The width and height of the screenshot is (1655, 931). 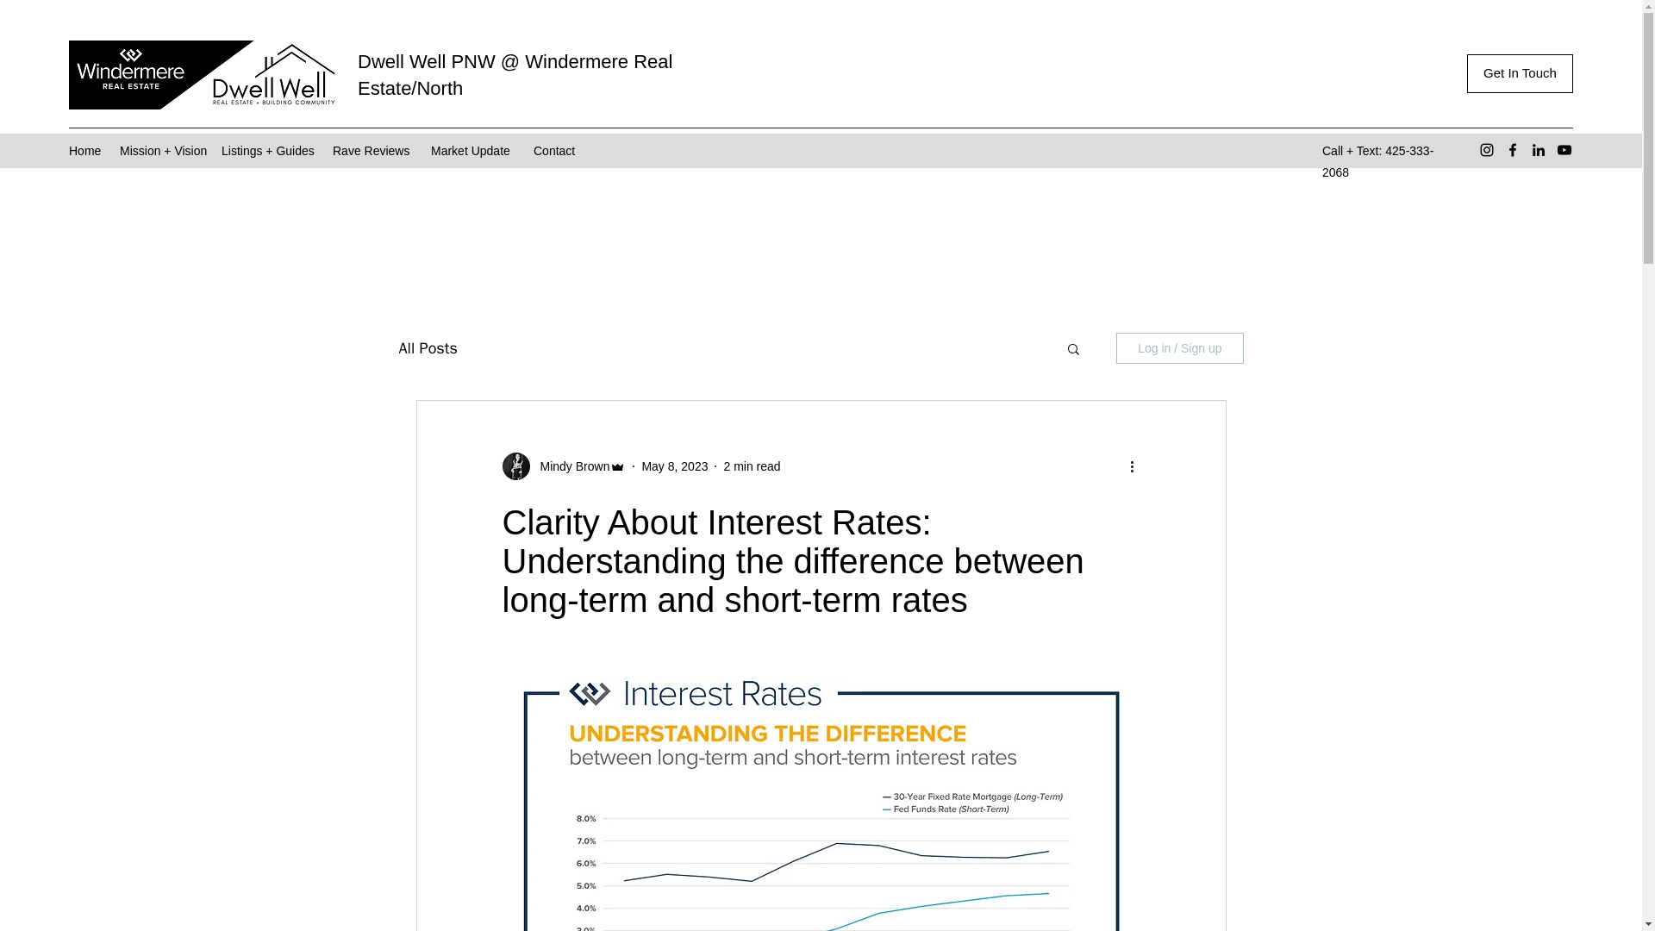 I want to click on Home, so click(x=84, y=150).